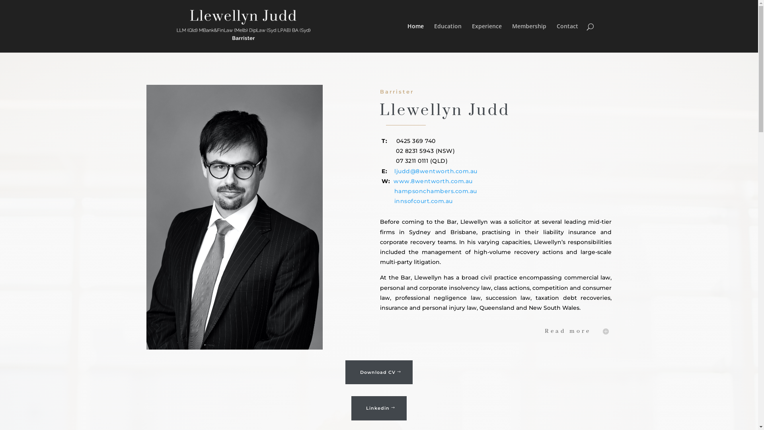 This screenshot has width=764, height=430. What do you see at coordinates (429, 191) in the screenshot?
I see `       hampsonchambers.com.au` at bounding box center [429, 191].